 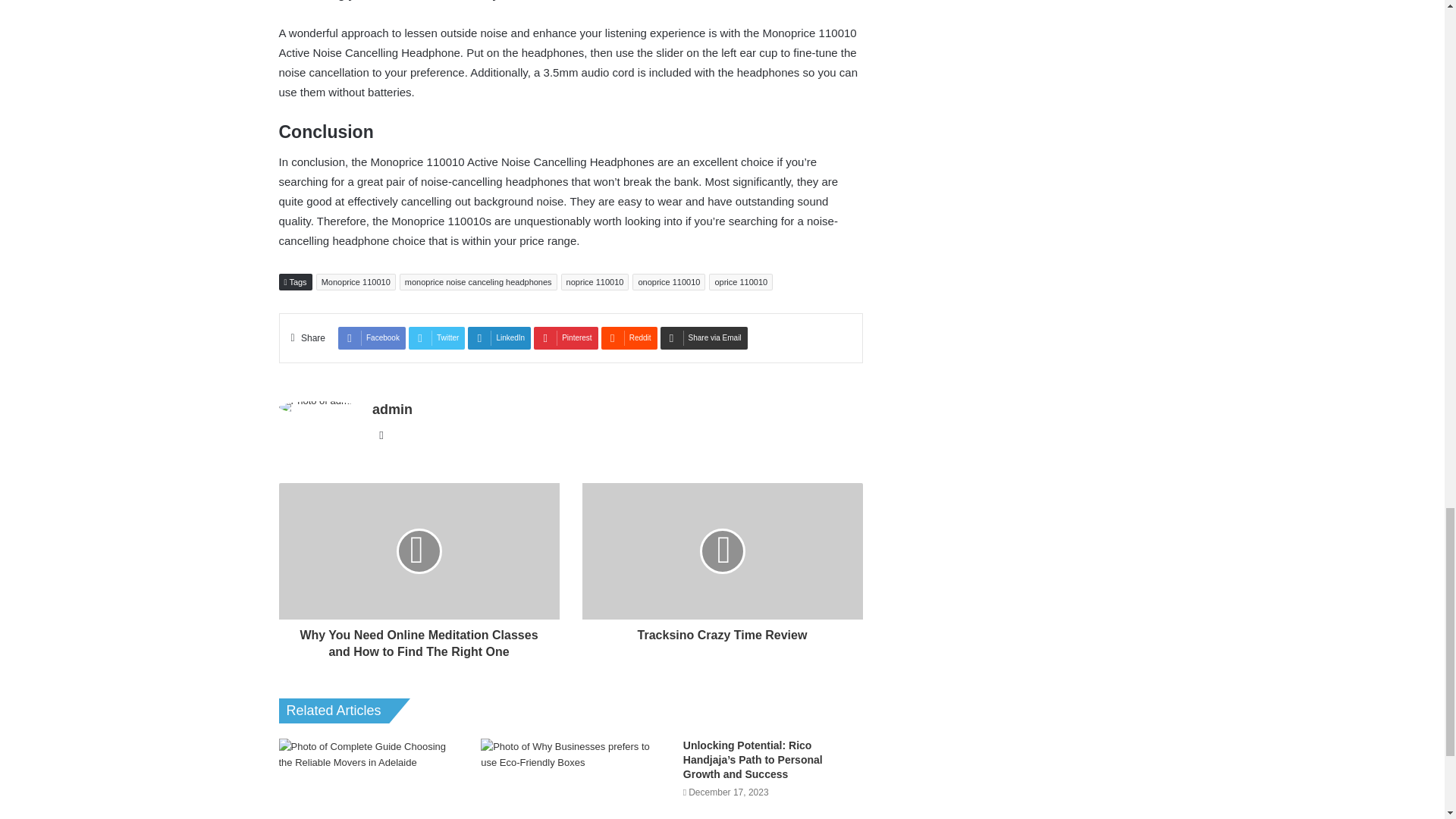 I want to click on Twitter, so click(x=437, y=338).